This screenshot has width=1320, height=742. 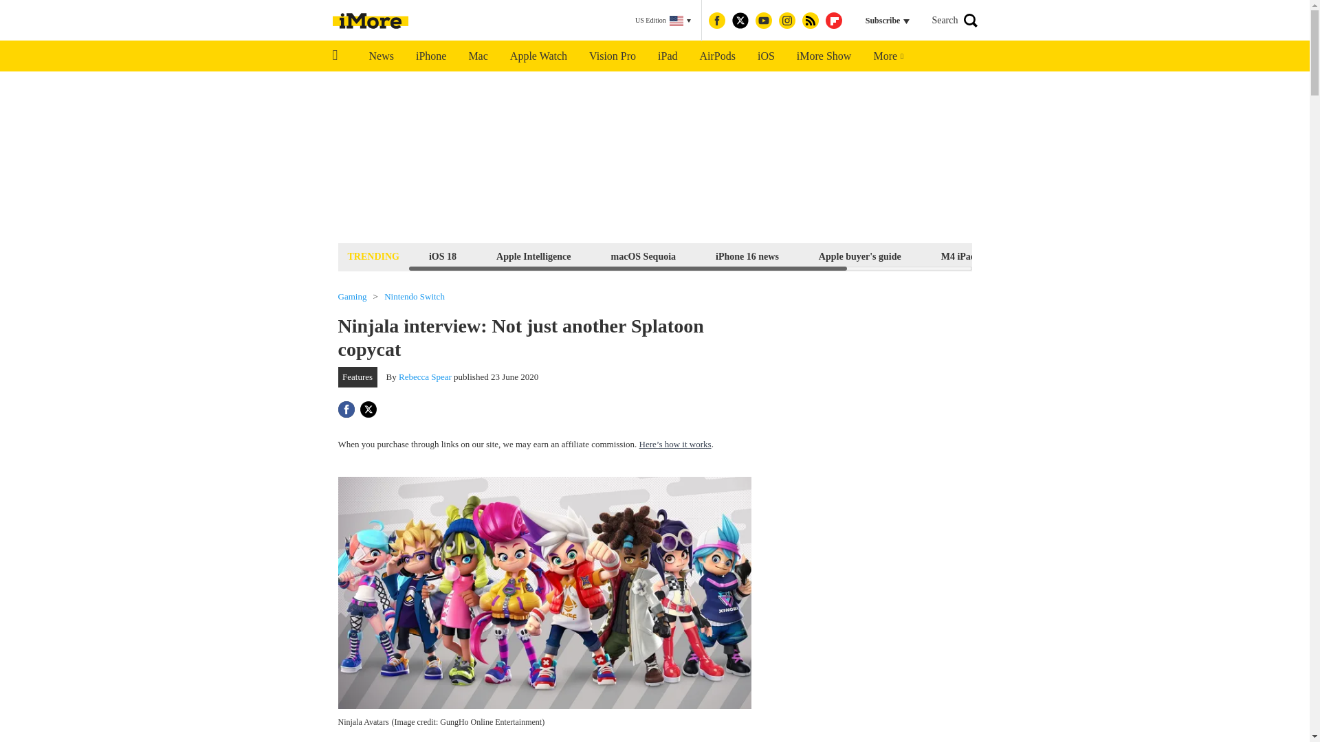 I want to click on iMore Show, so click(x=824, y=56).